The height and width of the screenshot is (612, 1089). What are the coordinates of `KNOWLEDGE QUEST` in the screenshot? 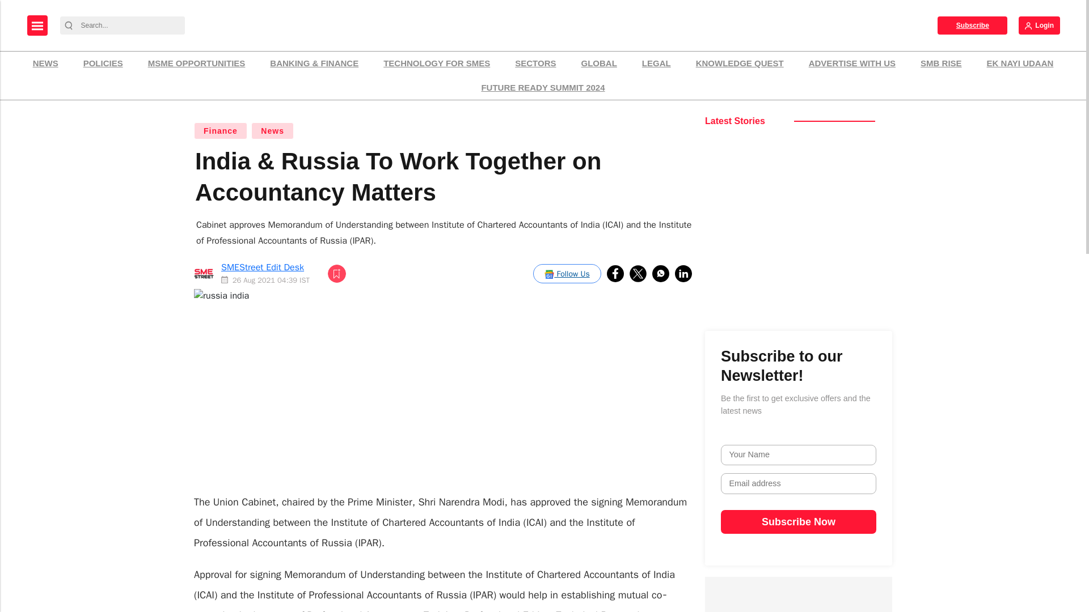 It's located at (740, 63).